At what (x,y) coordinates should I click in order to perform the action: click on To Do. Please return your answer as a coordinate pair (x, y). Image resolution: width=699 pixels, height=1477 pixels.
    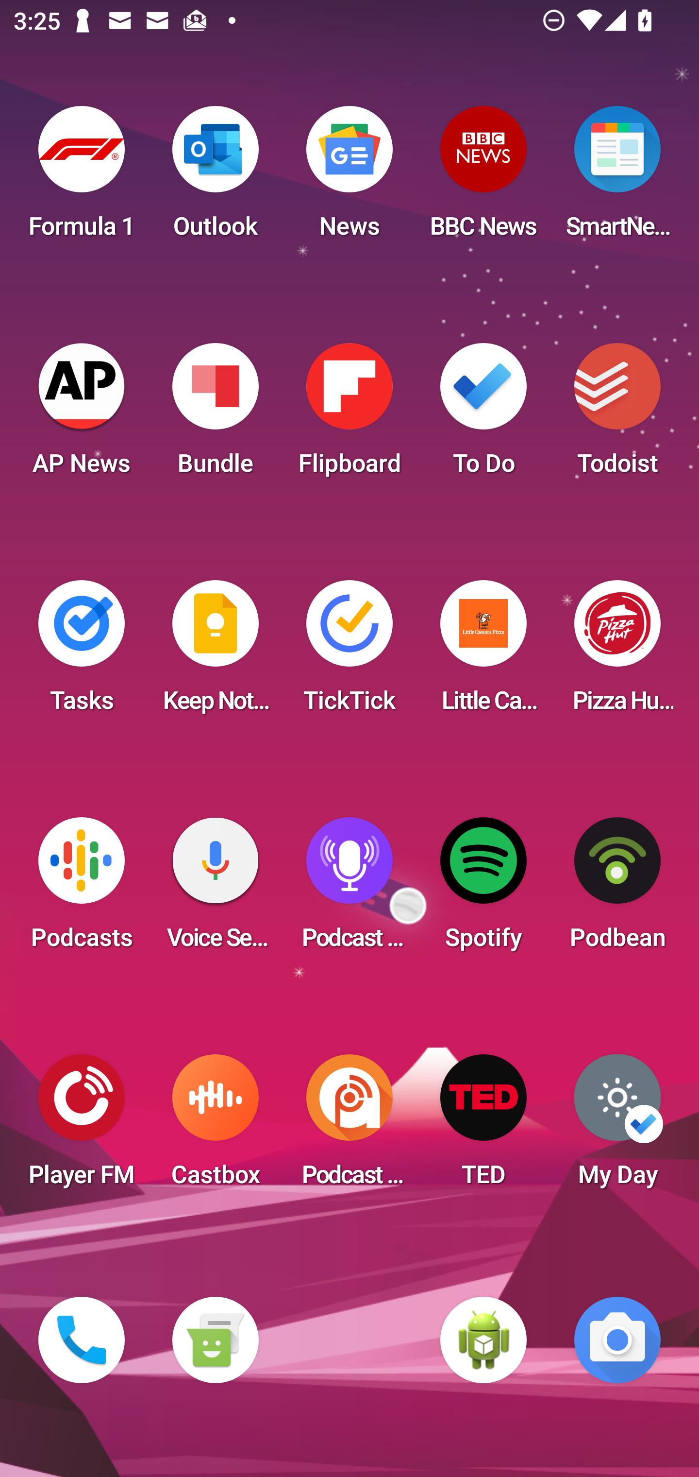
    Looking at the image, I should click on (483, 415).